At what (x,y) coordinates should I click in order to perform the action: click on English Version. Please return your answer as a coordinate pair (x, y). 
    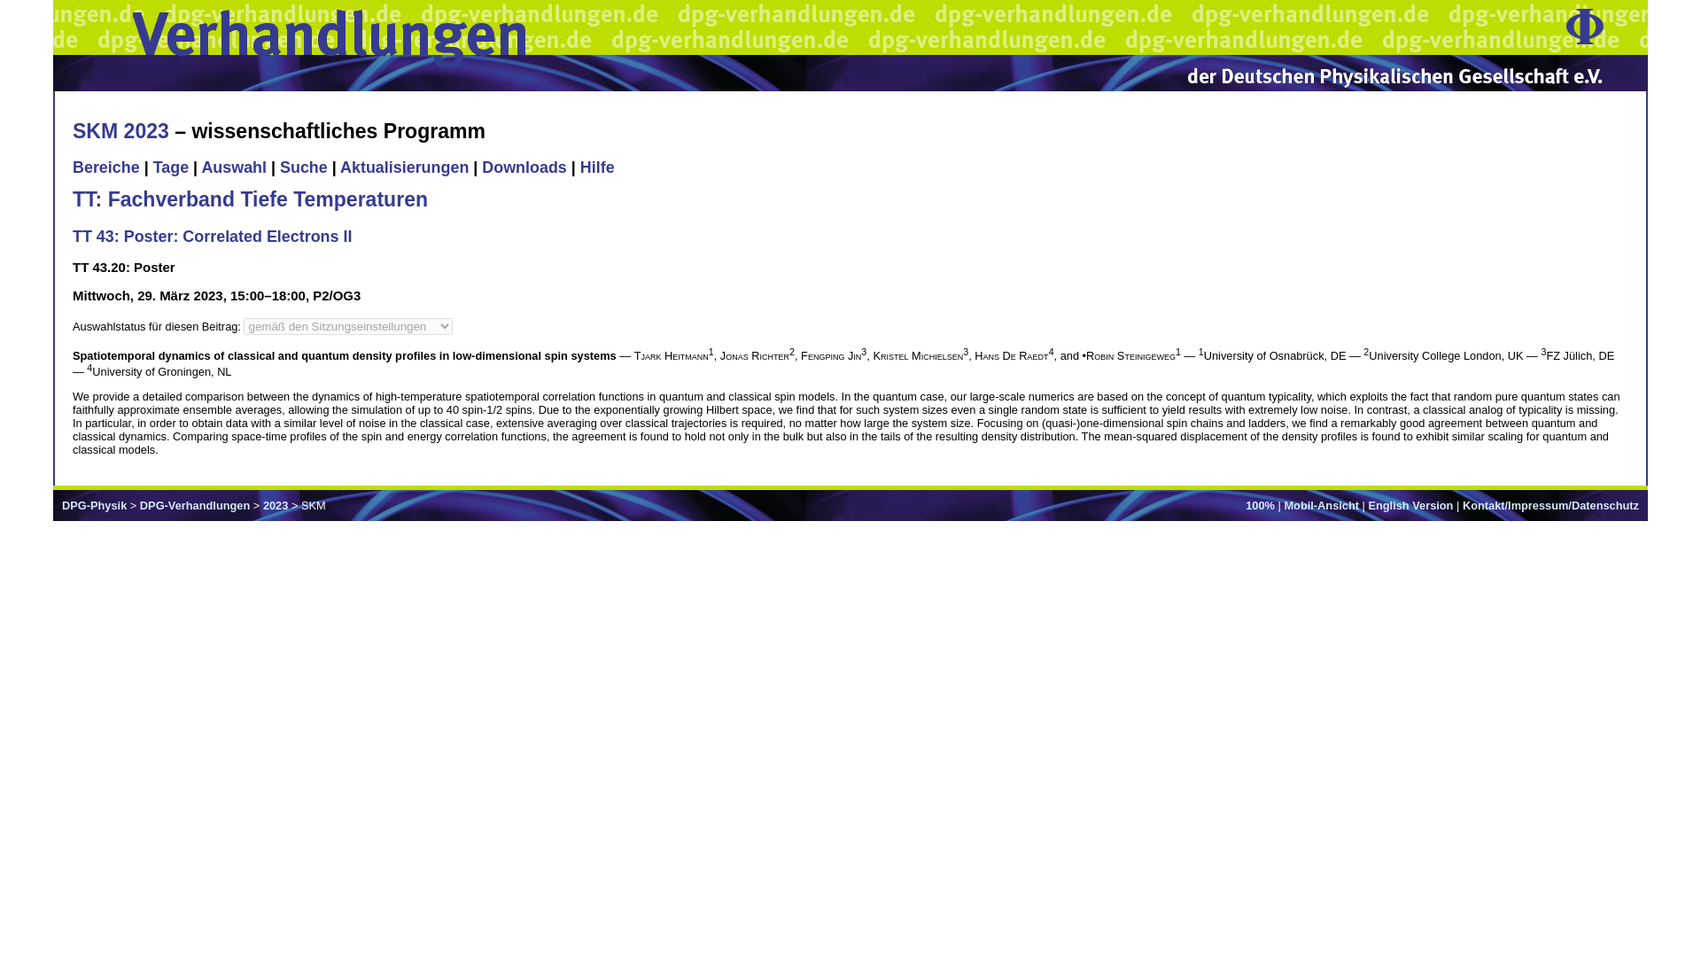
    Looking at the image, I should click on (1410, 505).